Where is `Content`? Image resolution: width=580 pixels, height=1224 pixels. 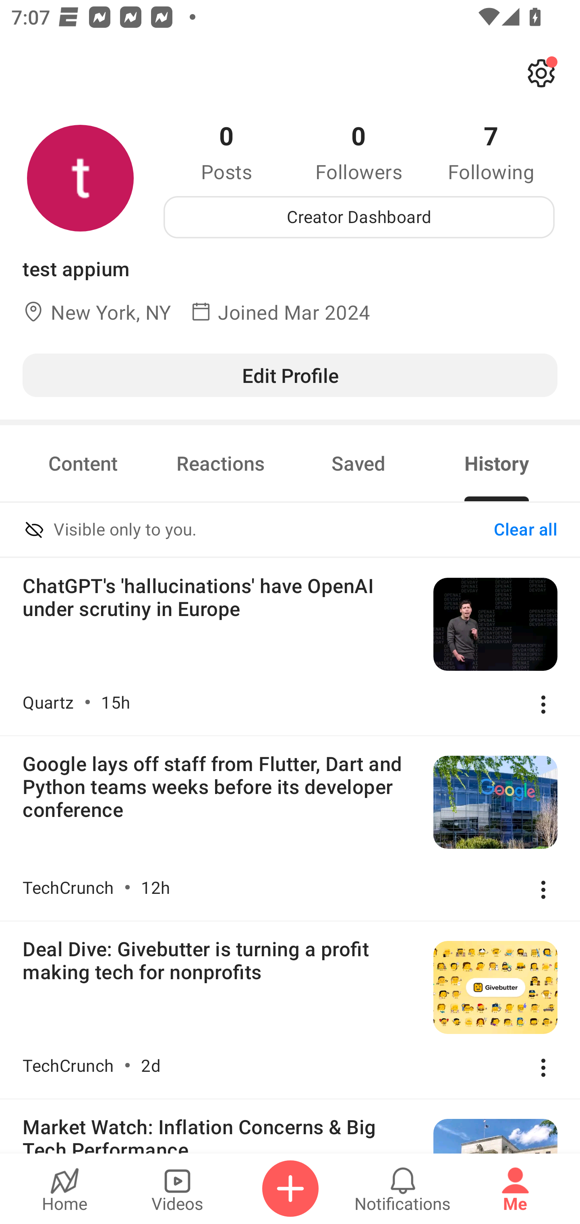 Content is located at coordinates (83, 463).